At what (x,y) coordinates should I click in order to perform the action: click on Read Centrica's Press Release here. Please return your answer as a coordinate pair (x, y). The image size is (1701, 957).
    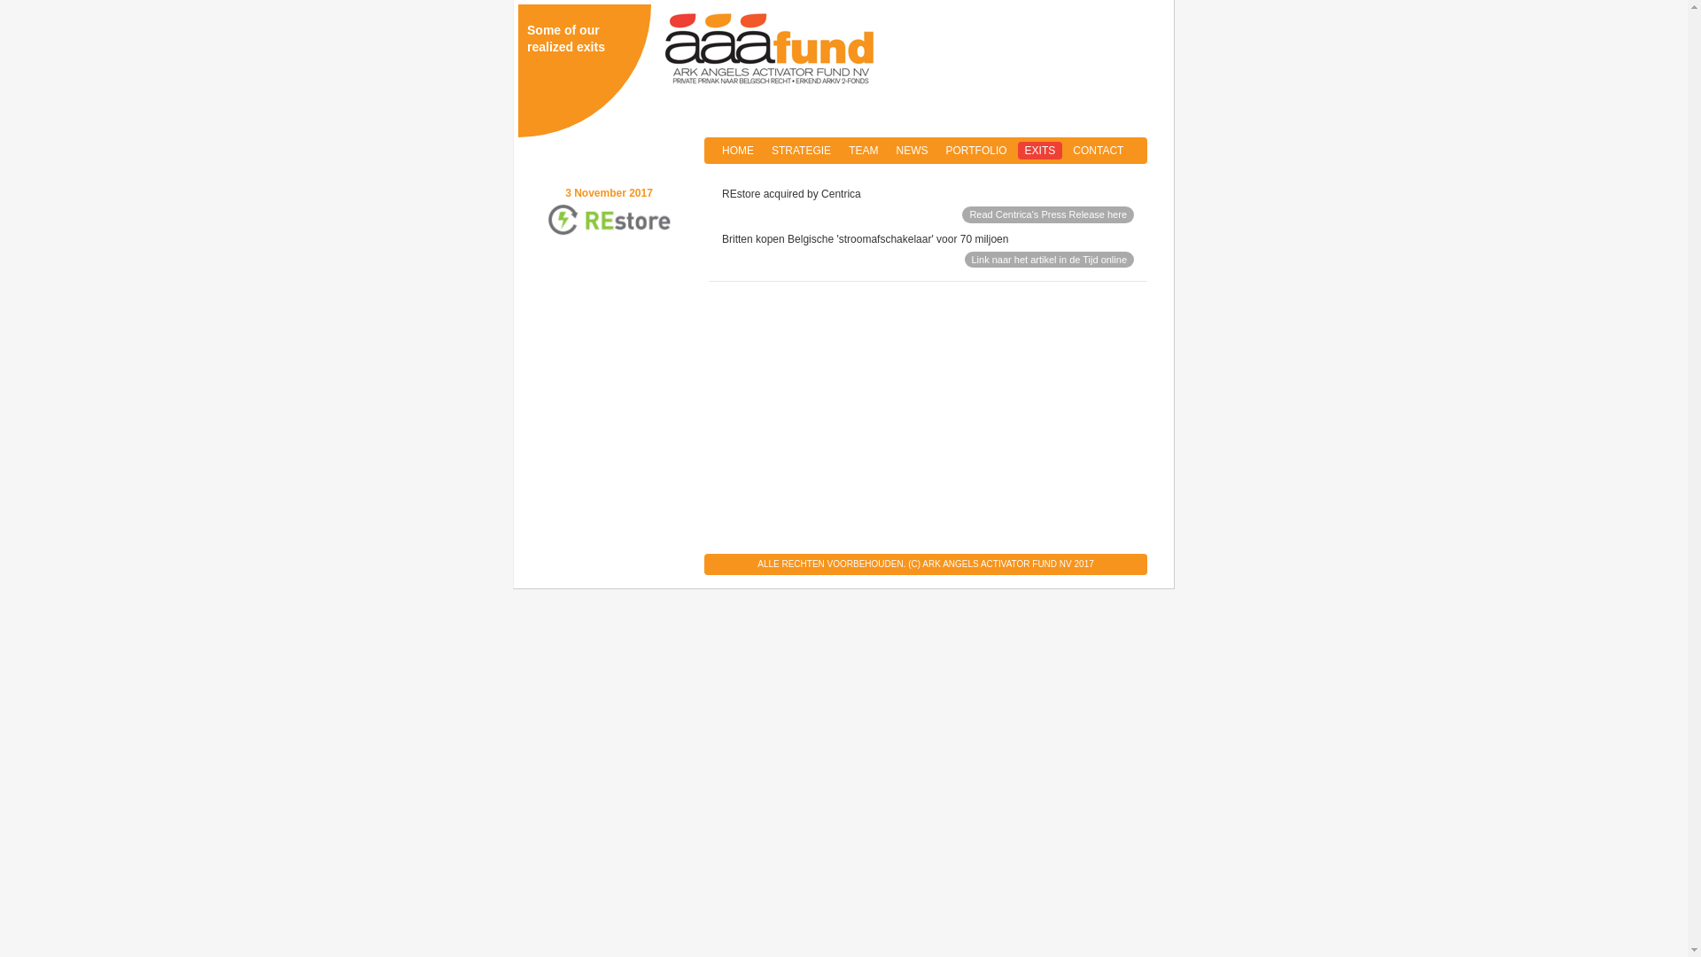
    Looking at the image, I should click on (1048, 214).